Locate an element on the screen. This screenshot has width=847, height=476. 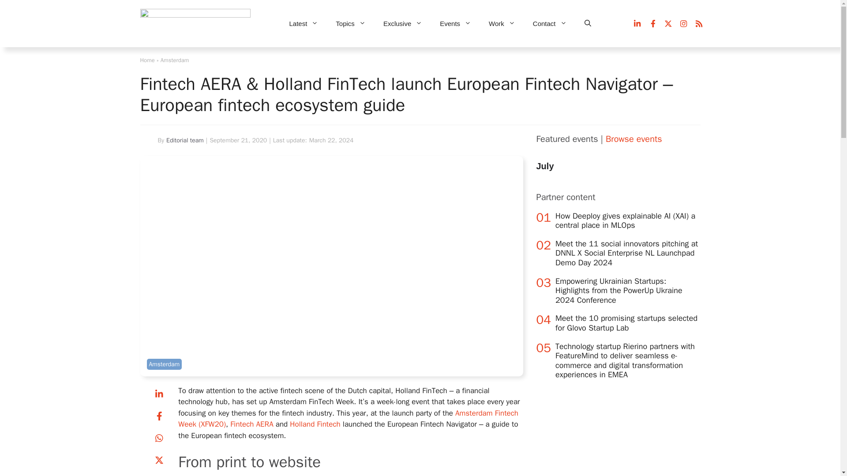
Exclusive is located at coordinates (402, 24).